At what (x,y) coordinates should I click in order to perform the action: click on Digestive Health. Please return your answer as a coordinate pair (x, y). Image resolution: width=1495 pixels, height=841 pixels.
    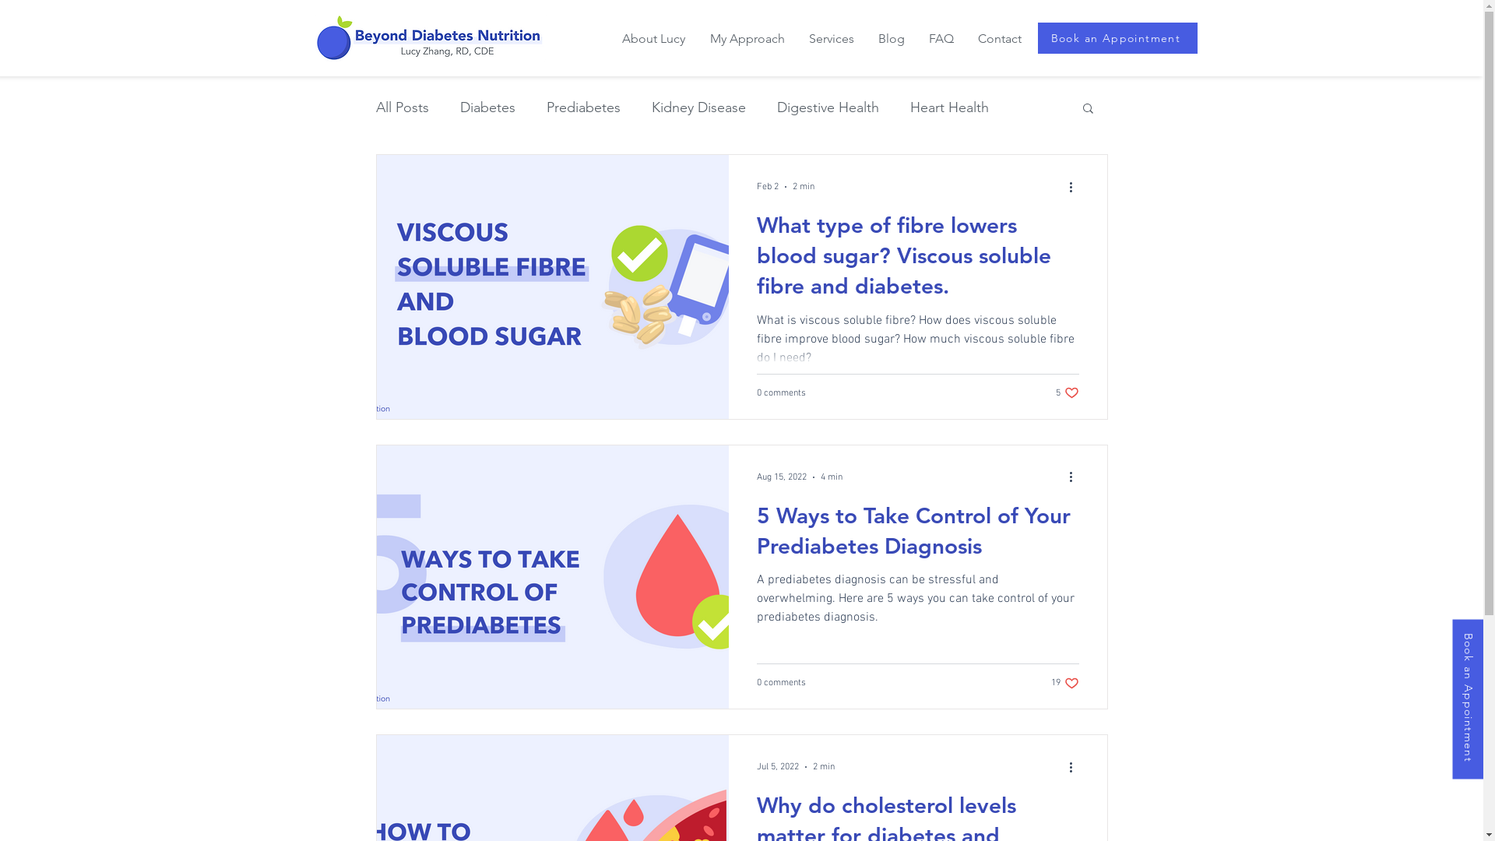
    Looking at the image, I should click on (828, 107).